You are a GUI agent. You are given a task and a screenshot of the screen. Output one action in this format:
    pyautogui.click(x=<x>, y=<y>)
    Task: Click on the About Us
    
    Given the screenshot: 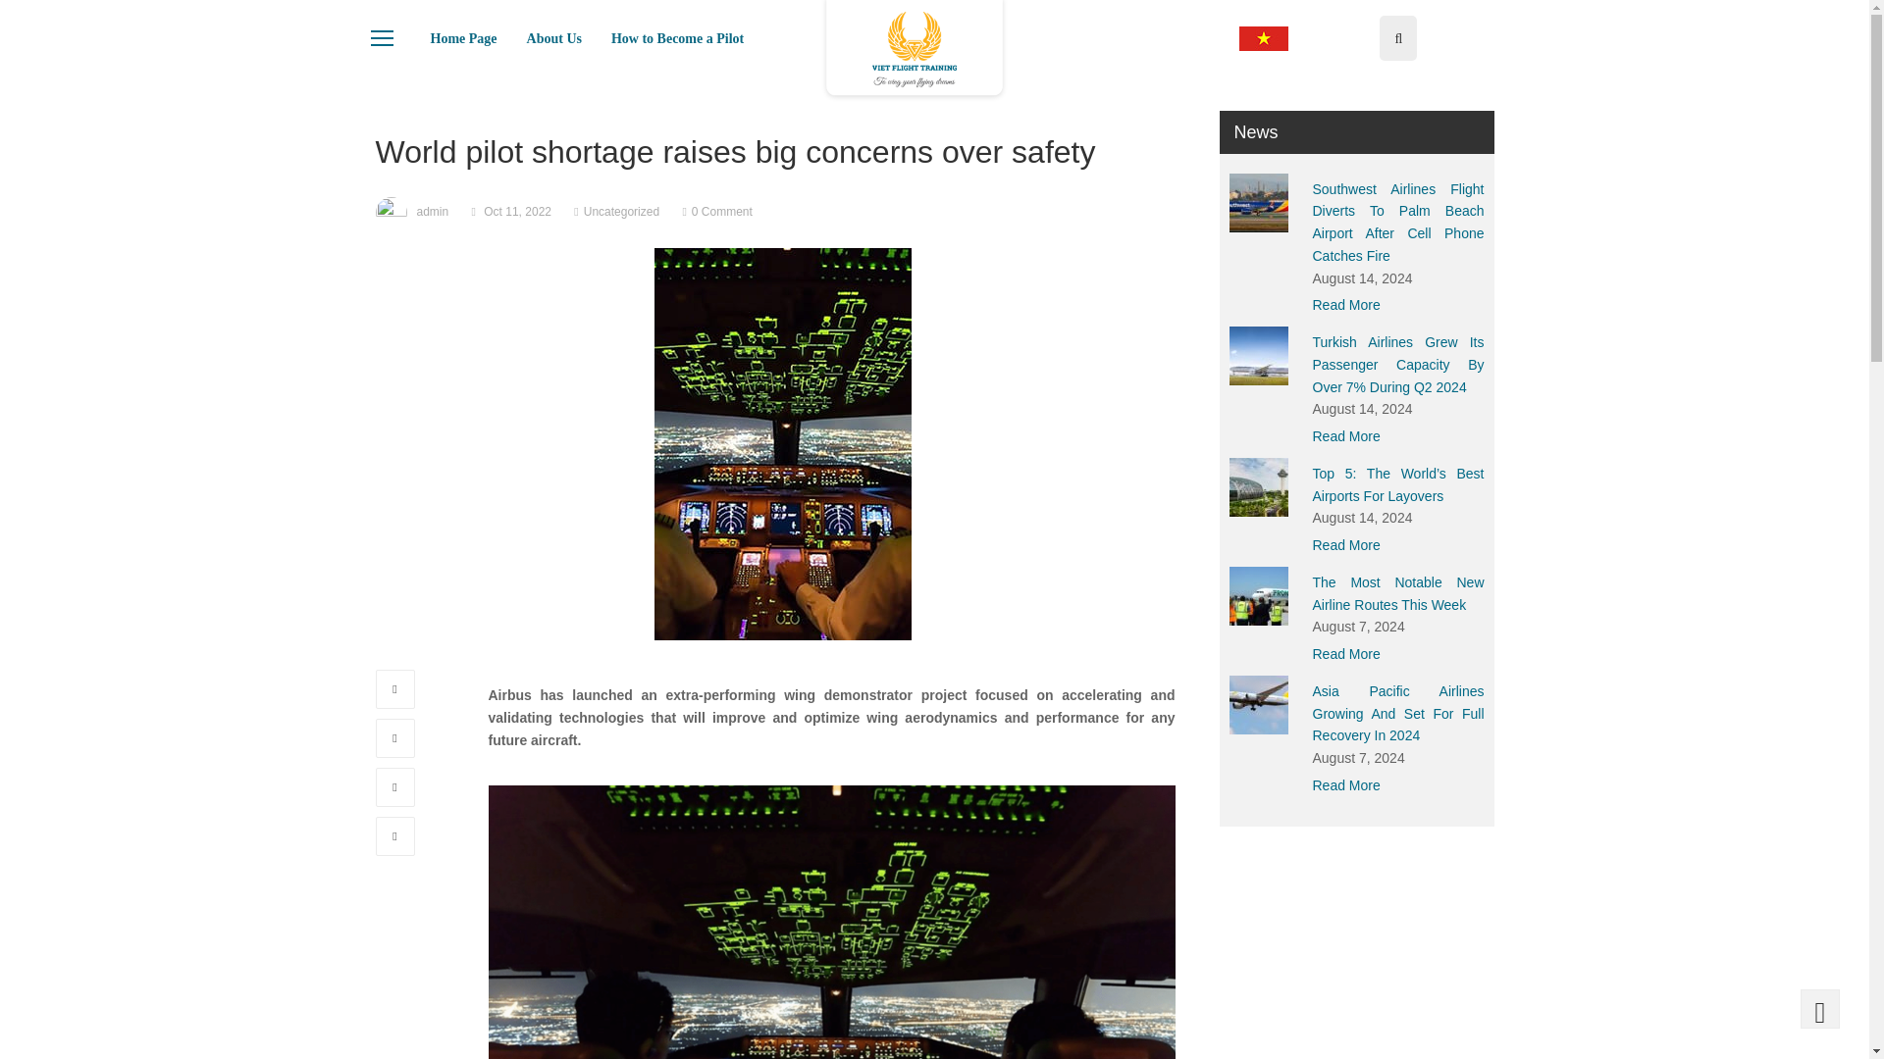 What is the action you would take?
    pyautogui.click(x=554, y=39)
    